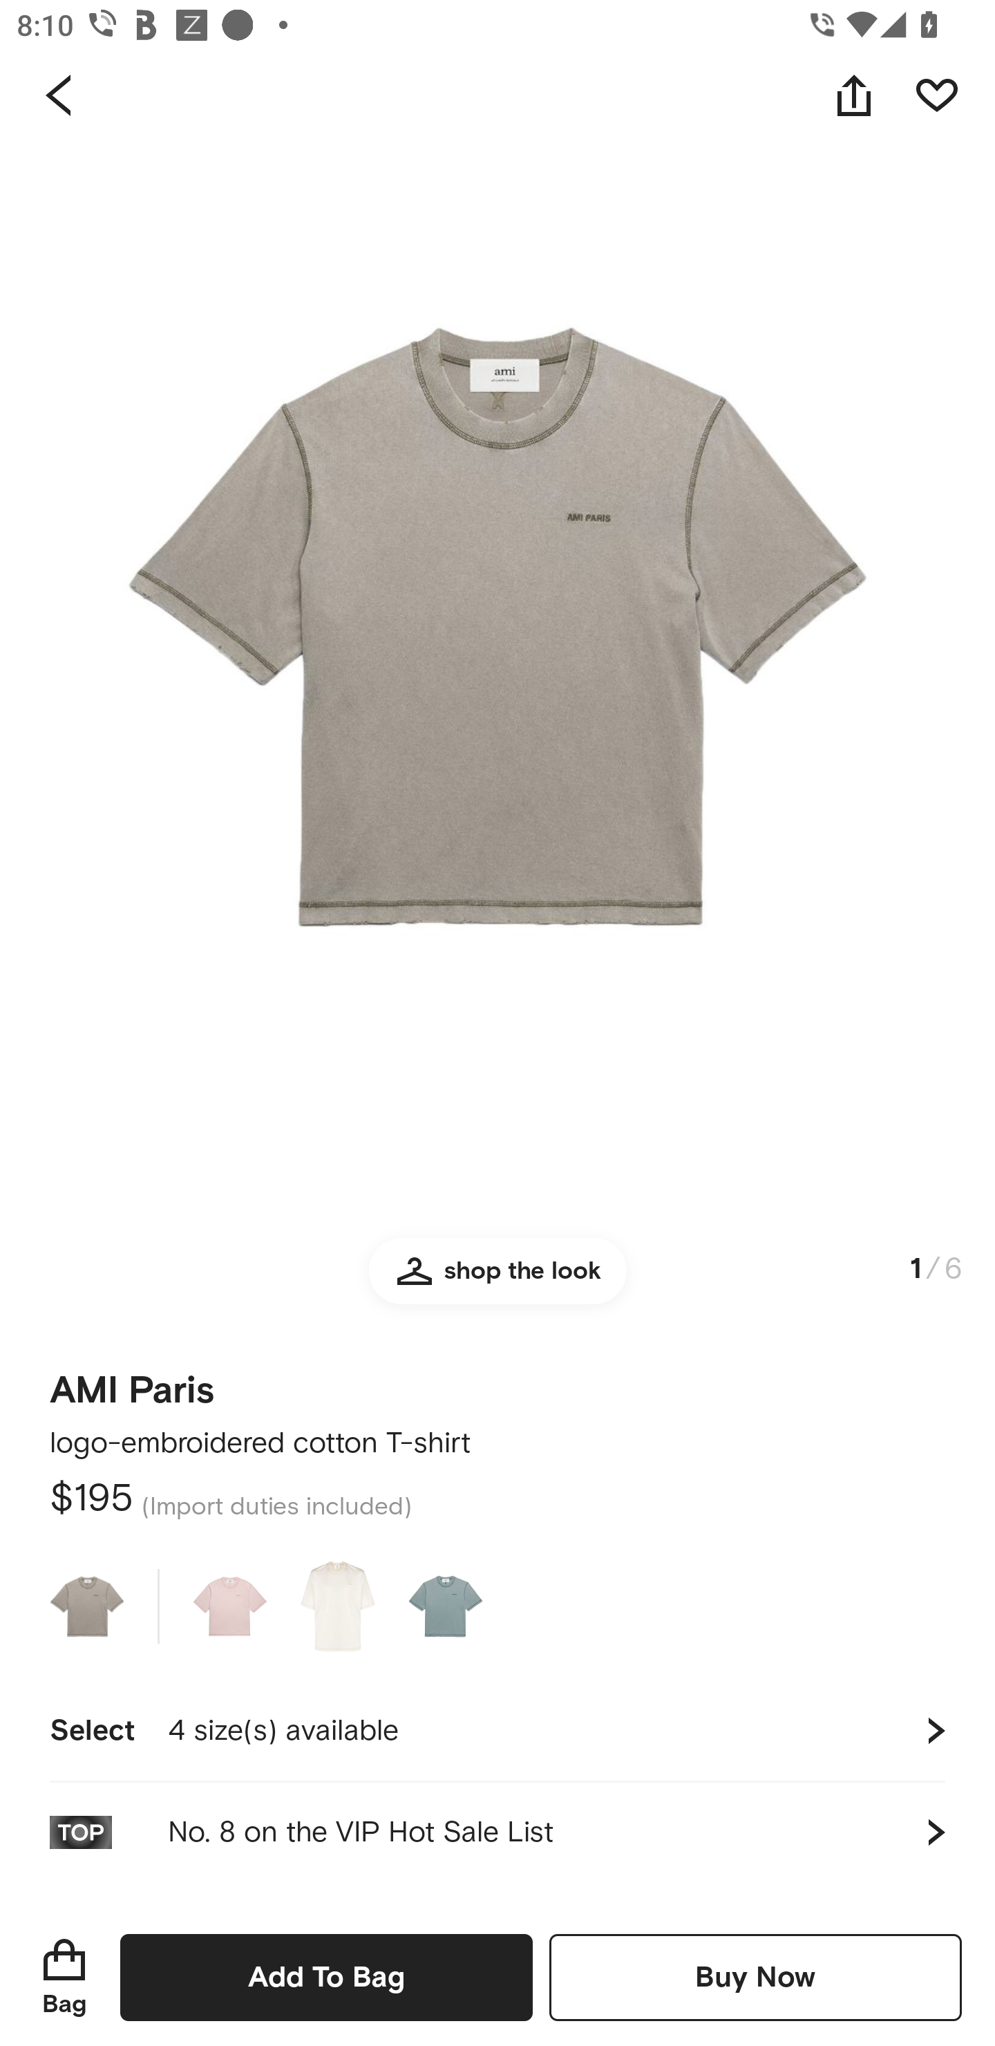 The height and width of the screenshot is (2046, 995). What do you see at coordinates (497, 1282) in the screenshot?
I see `shop the look` at bounding box center [497, 1282].